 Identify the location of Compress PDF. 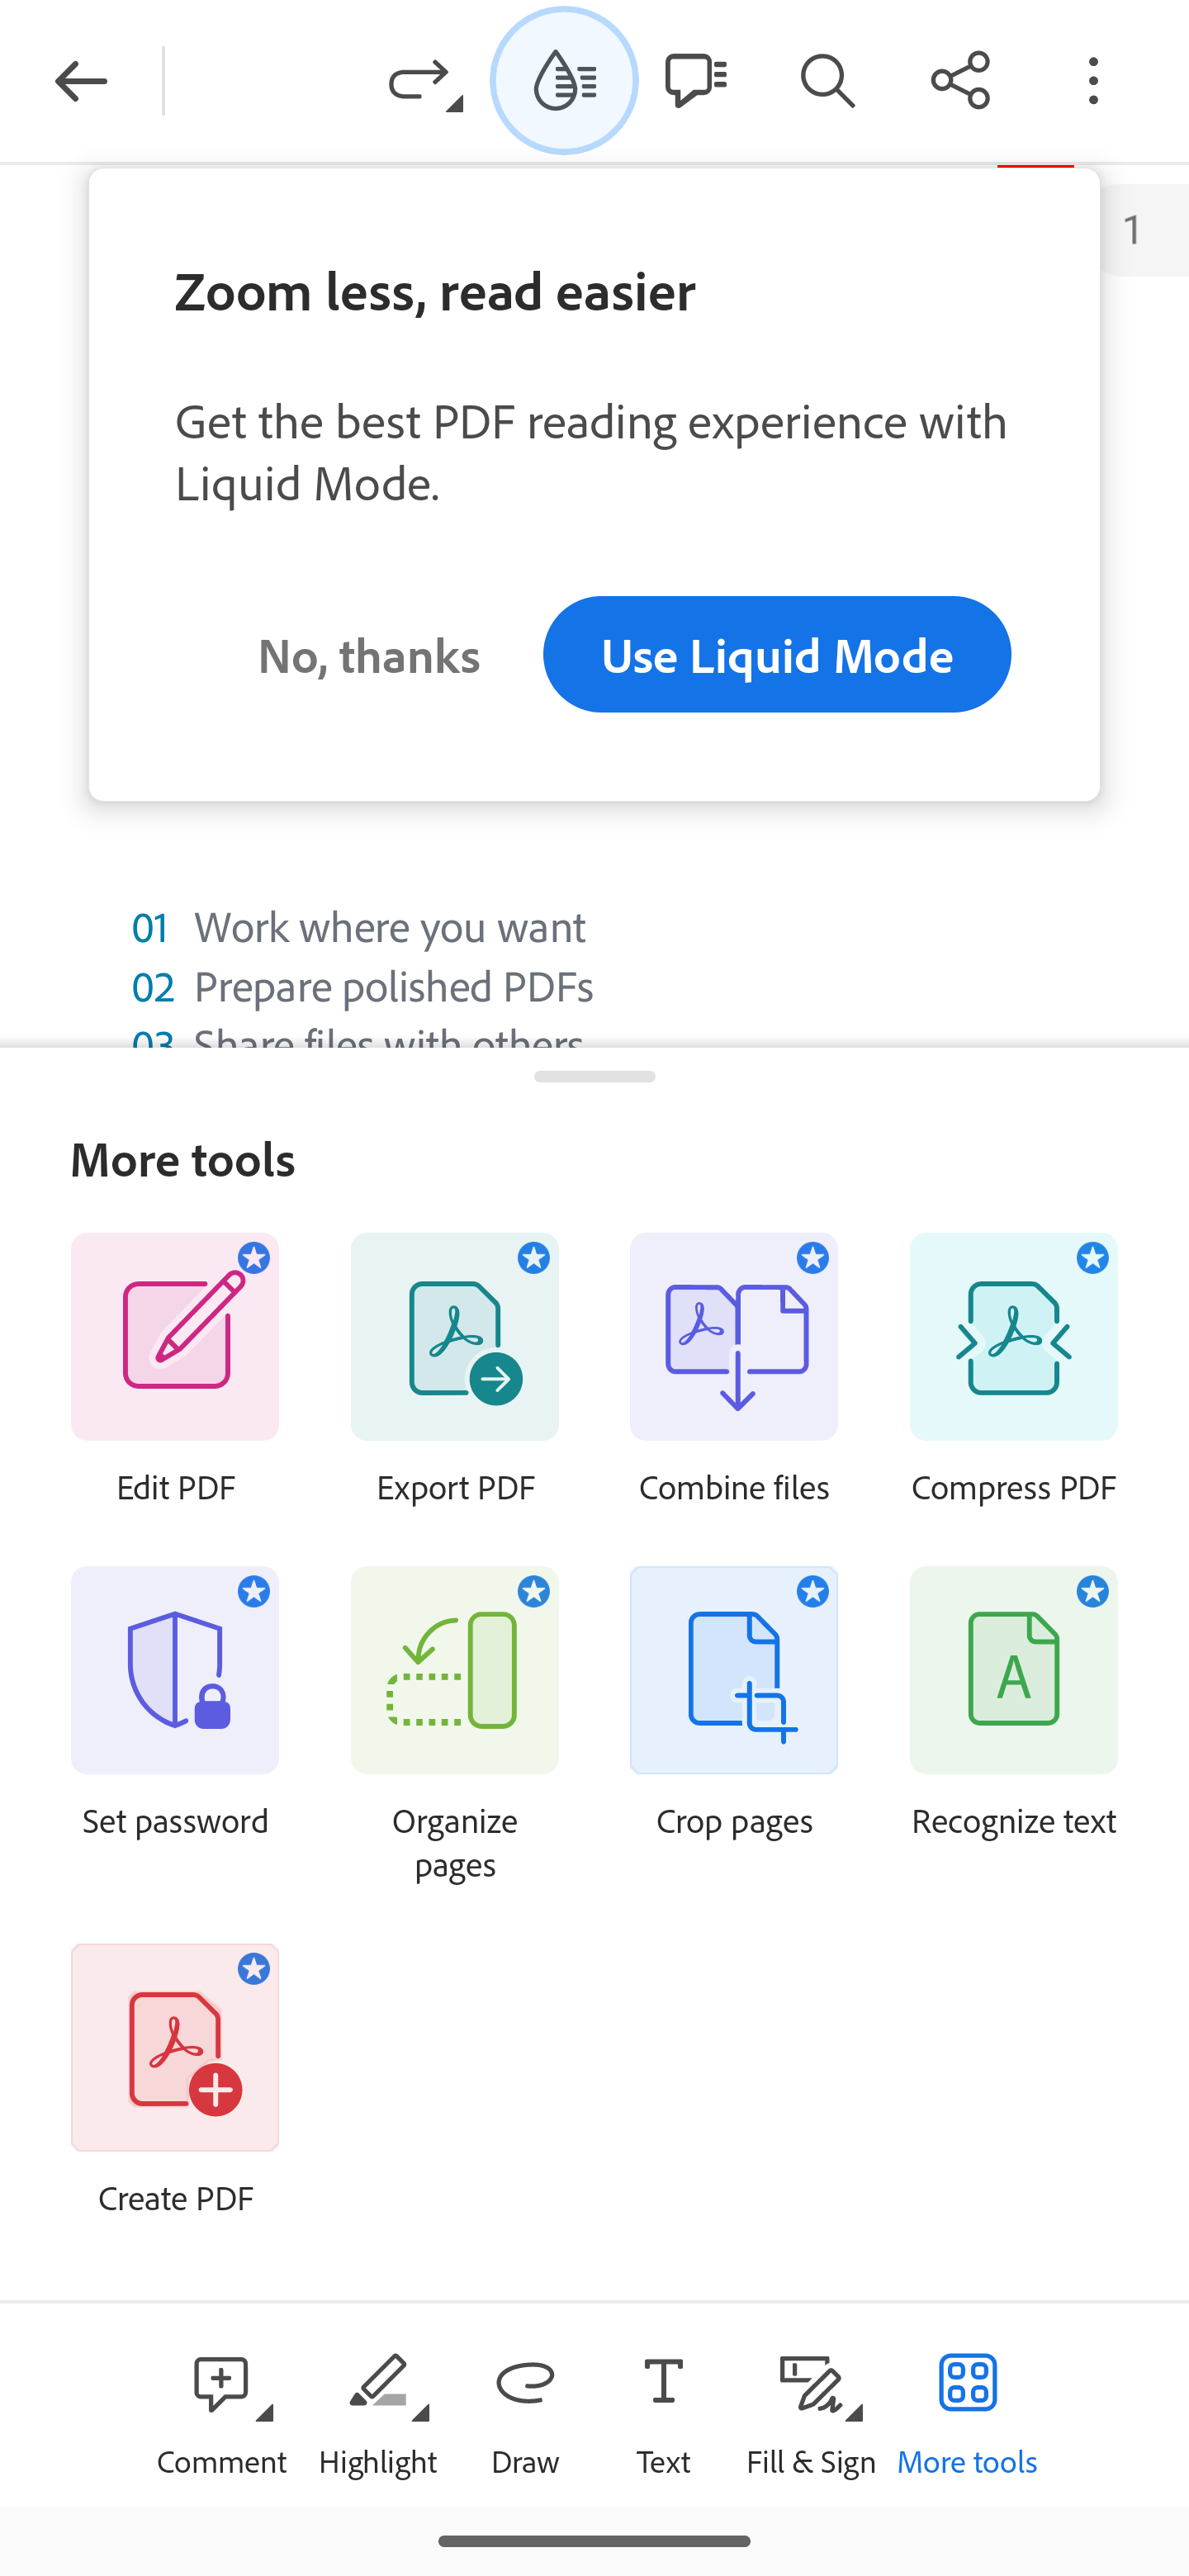
(1013, 1399).